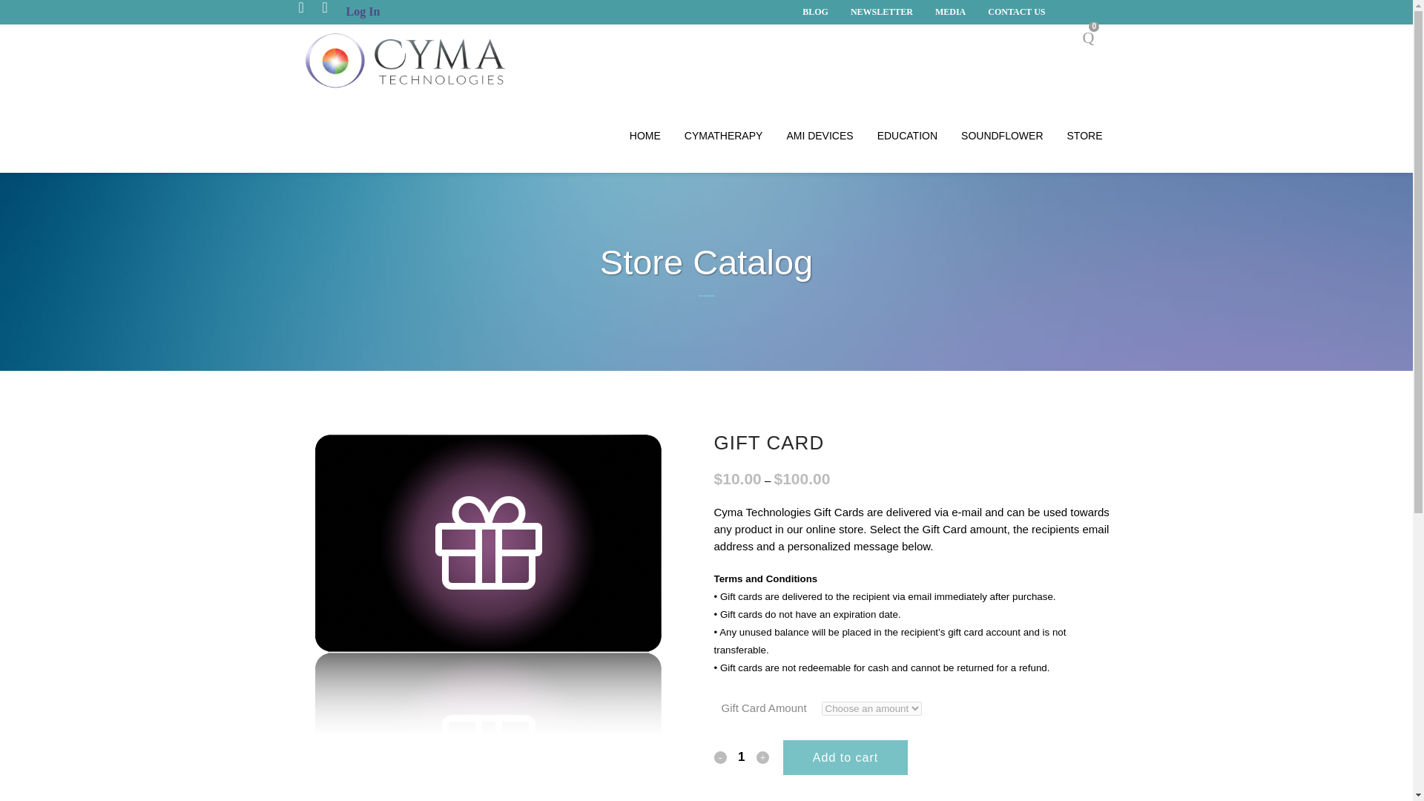 The height and width of the screenshot is (801, 1424). Describe the element at coordinates (741, 756) in the screenshot. I see `1` at that location.